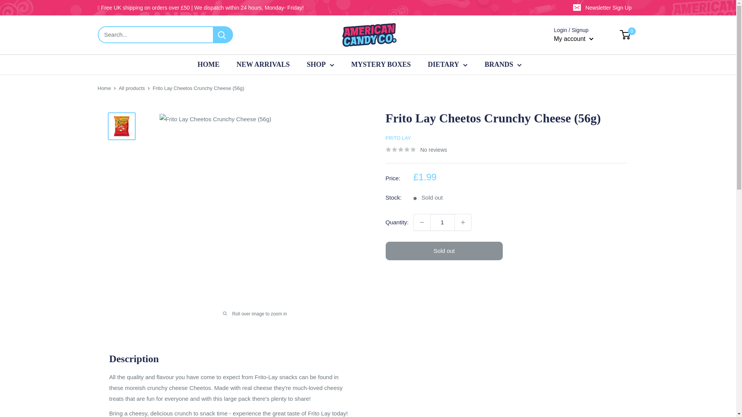 Image resolution: width=742 pixels, height=417 pixels. Describe the element at coordinates (442, 222) in the screenshot. I see `1` at that location.